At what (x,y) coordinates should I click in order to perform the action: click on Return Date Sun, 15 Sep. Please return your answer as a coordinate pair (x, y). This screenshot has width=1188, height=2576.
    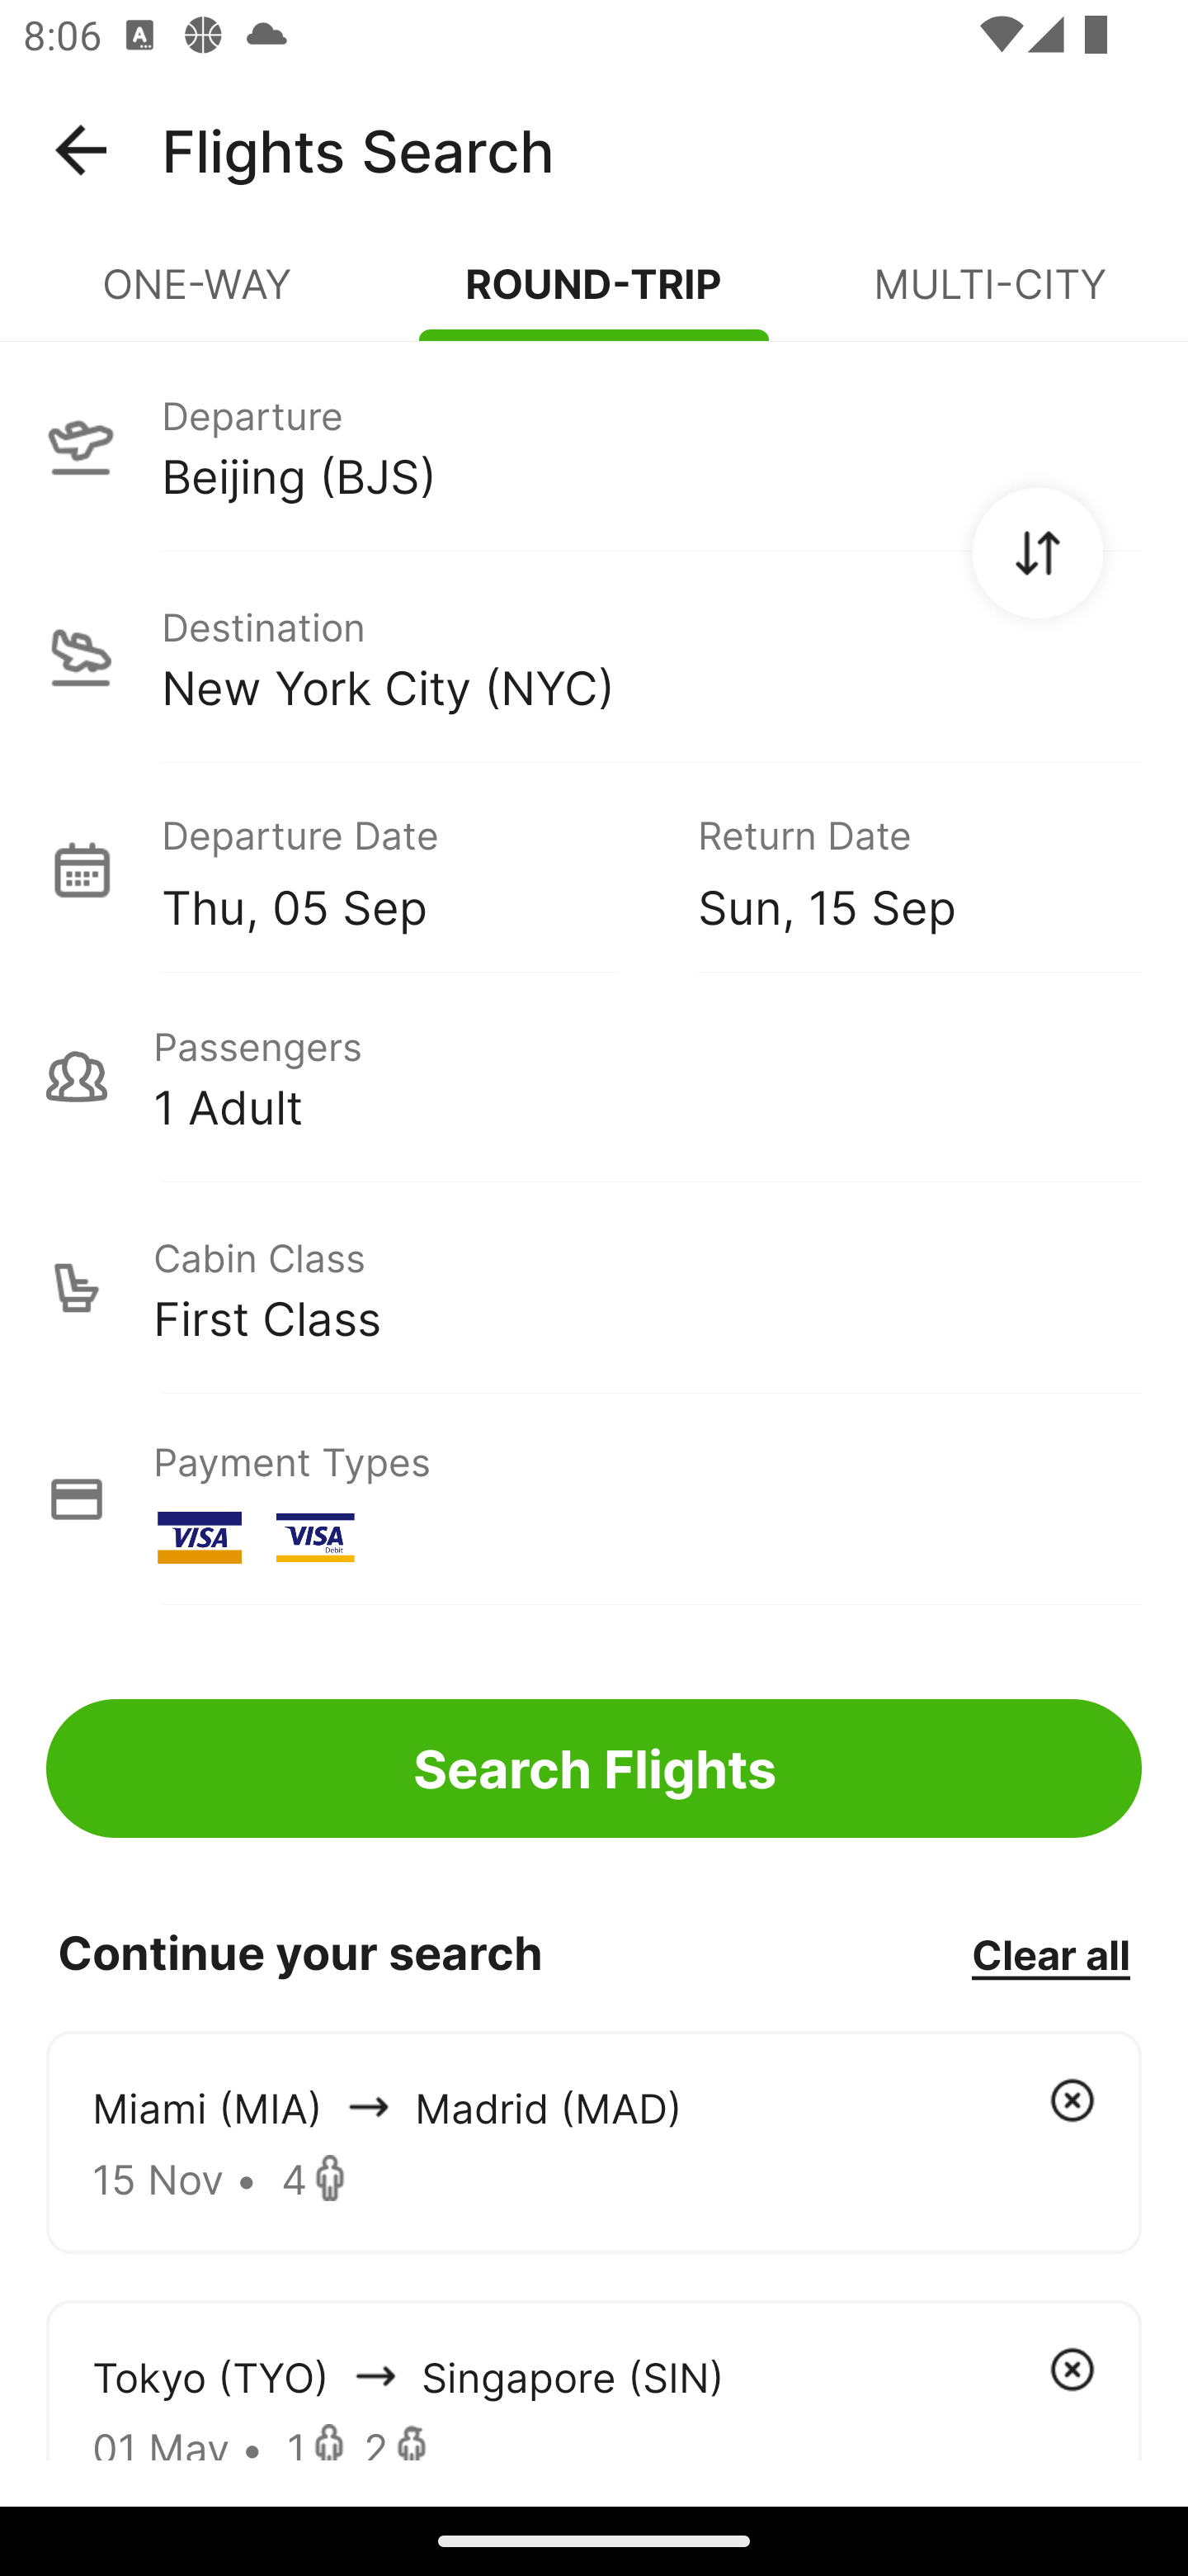
    Looking at the image, I should click on (896, 869).